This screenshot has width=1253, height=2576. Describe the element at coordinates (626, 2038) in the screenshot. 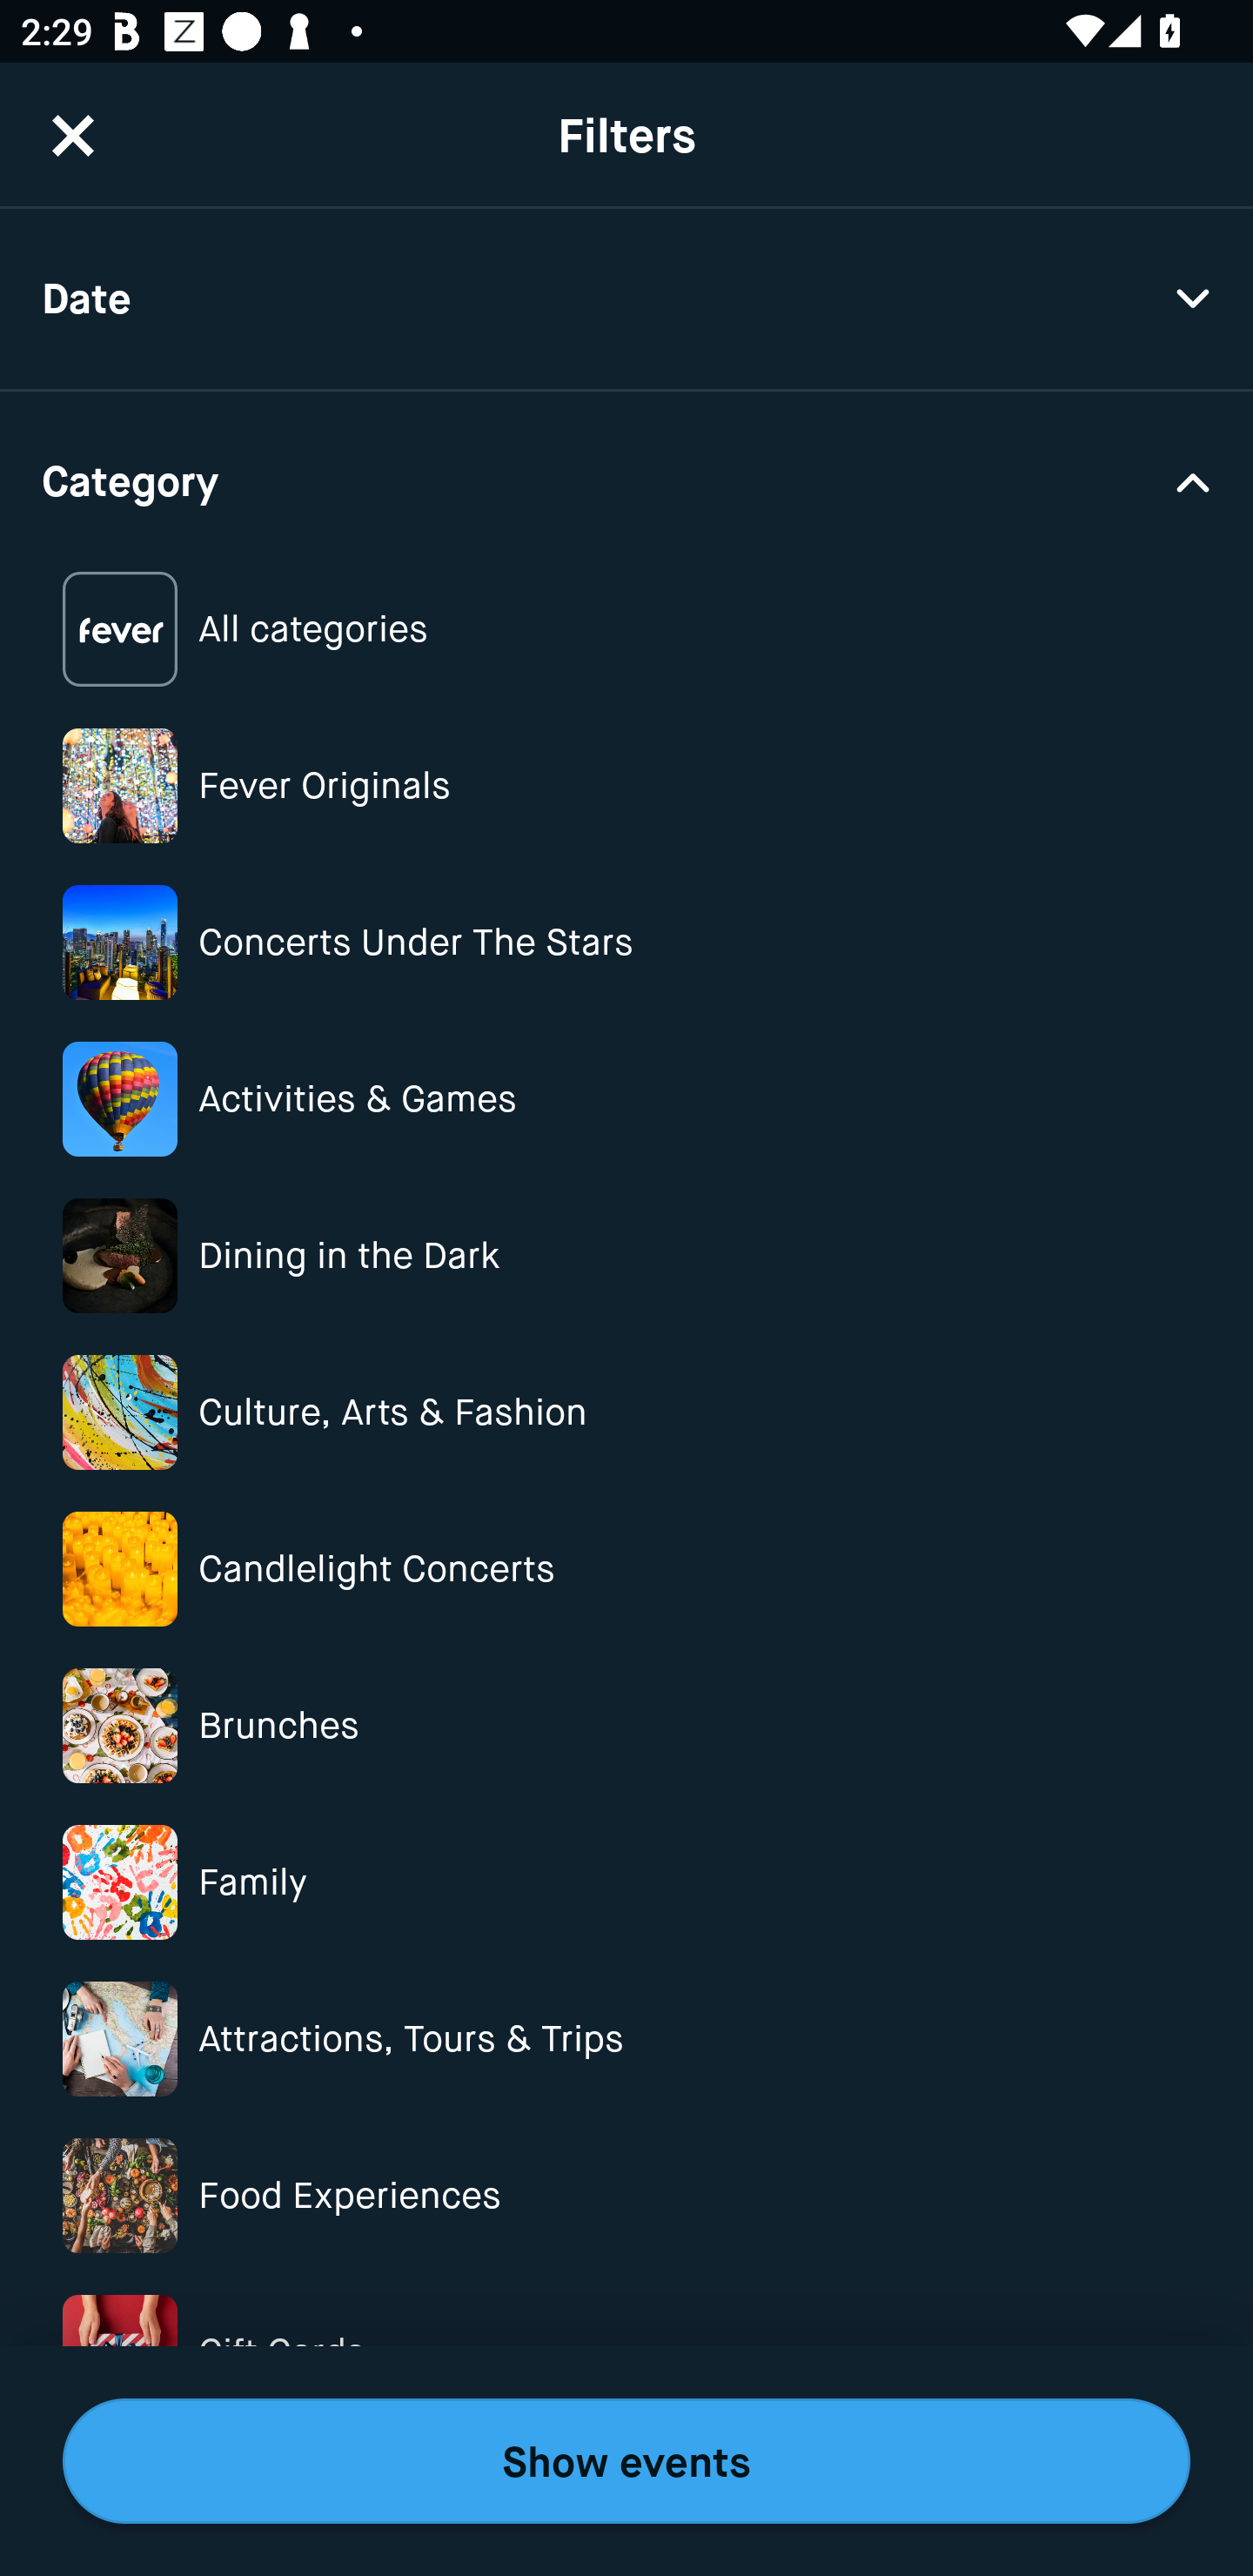

I see `Category Image Attractions, Tours & Trips` at that location.